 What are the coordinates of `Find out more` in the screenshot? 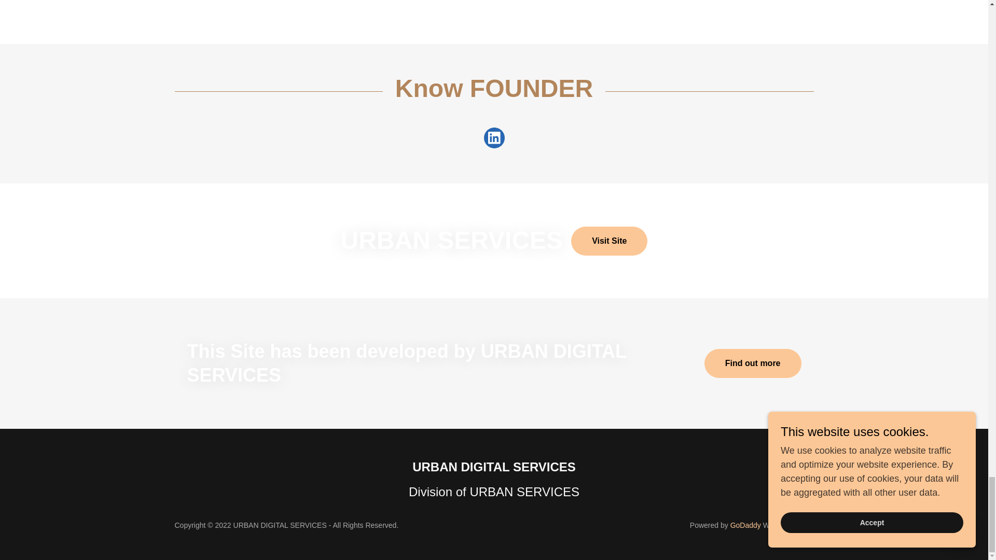 It's located at (753, 363).